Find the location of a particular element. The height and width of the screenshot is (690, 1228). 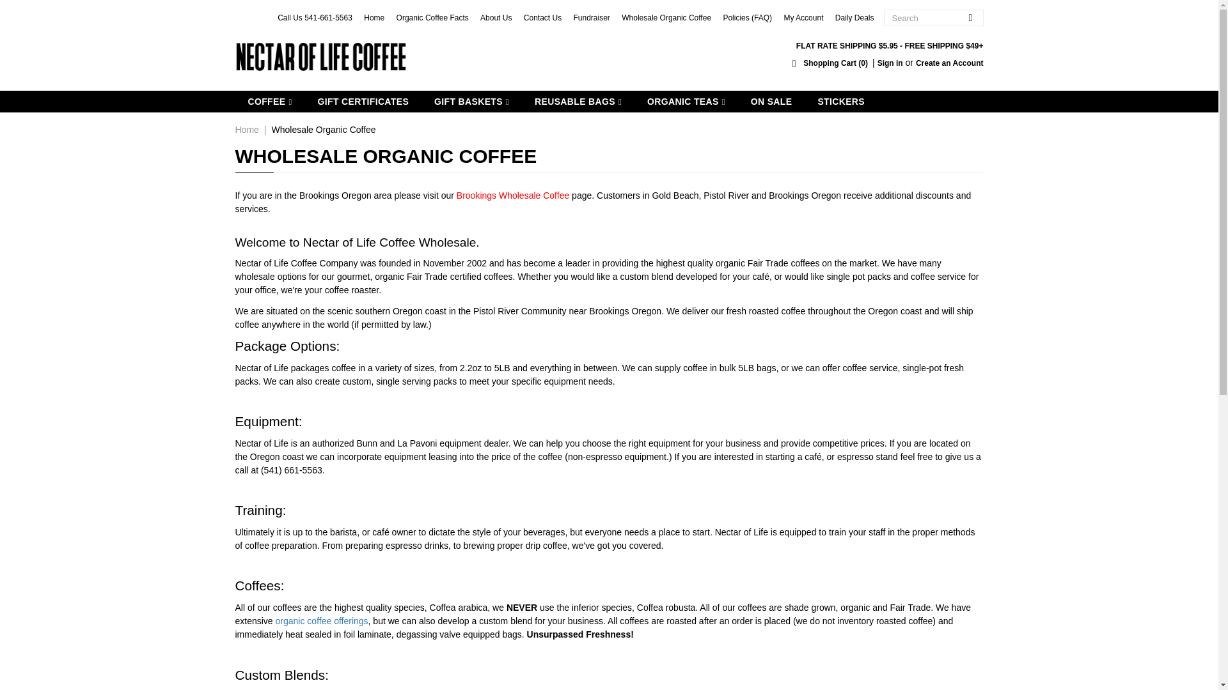

Fundraiser is located at coordinates (591, 17).